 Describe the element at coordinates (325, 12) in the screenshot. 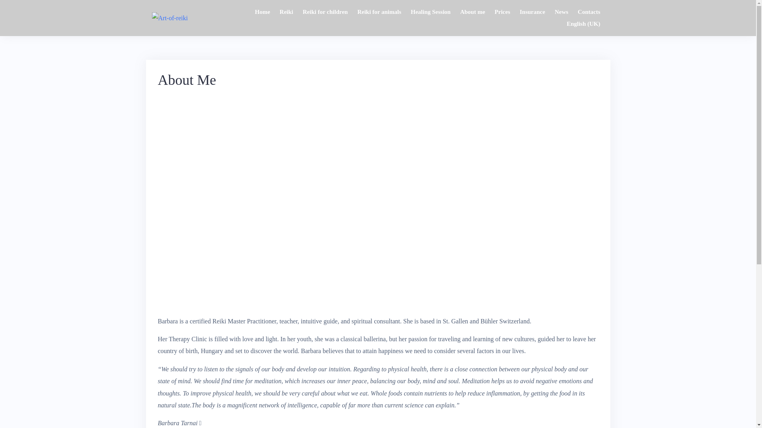

I see `Reiki for children` at that location.